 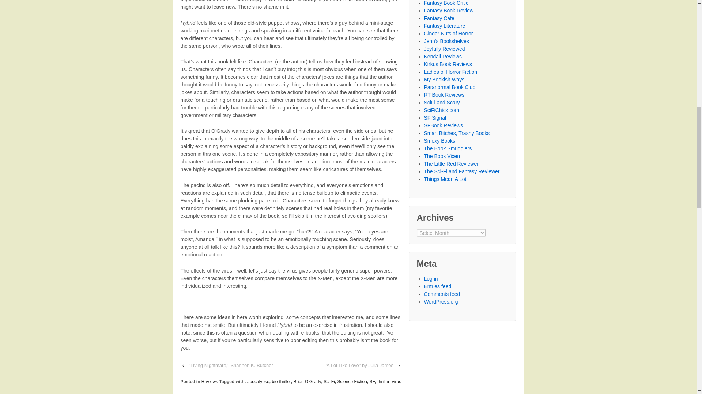 I want to click on apocalypse, so click(x=258, y=382).